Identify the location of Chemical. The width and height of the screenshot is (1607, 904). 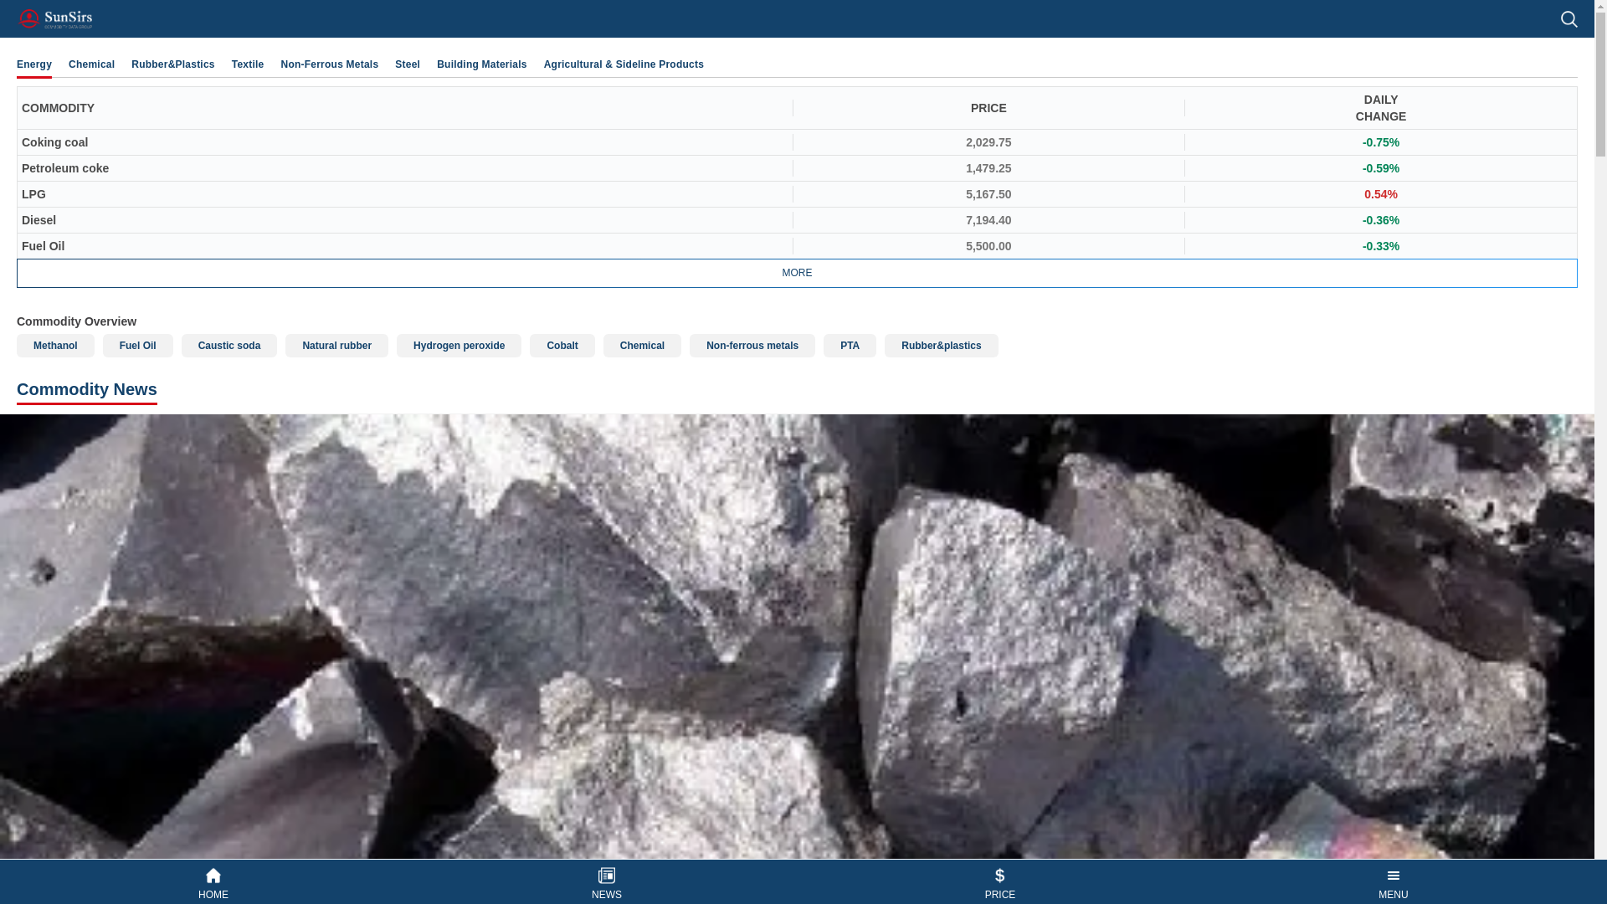
(643, 345).